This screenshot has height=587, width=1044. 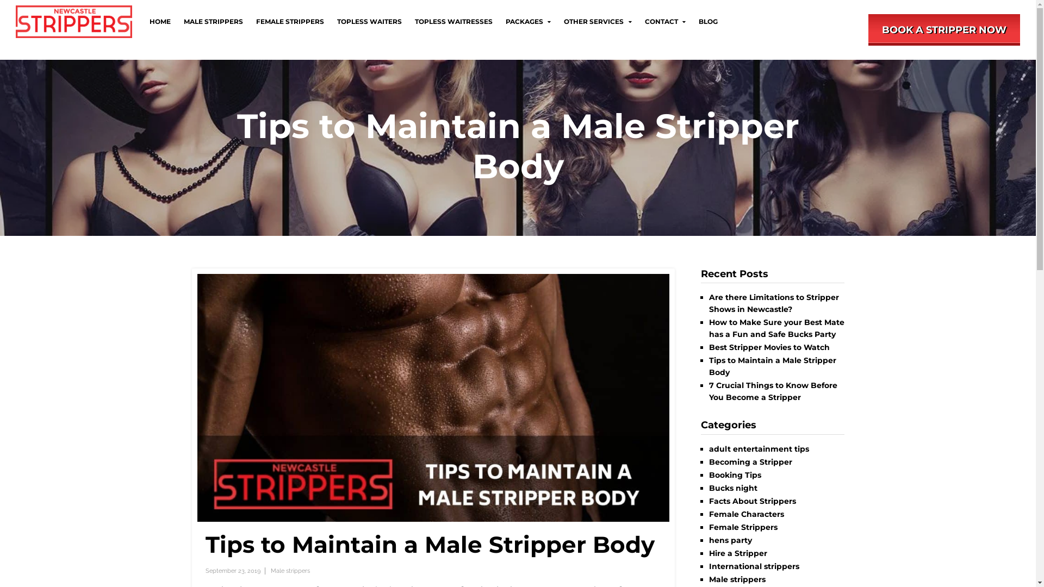 I want to click on TOPLESS WAITERS, so click(x=370, y=22).